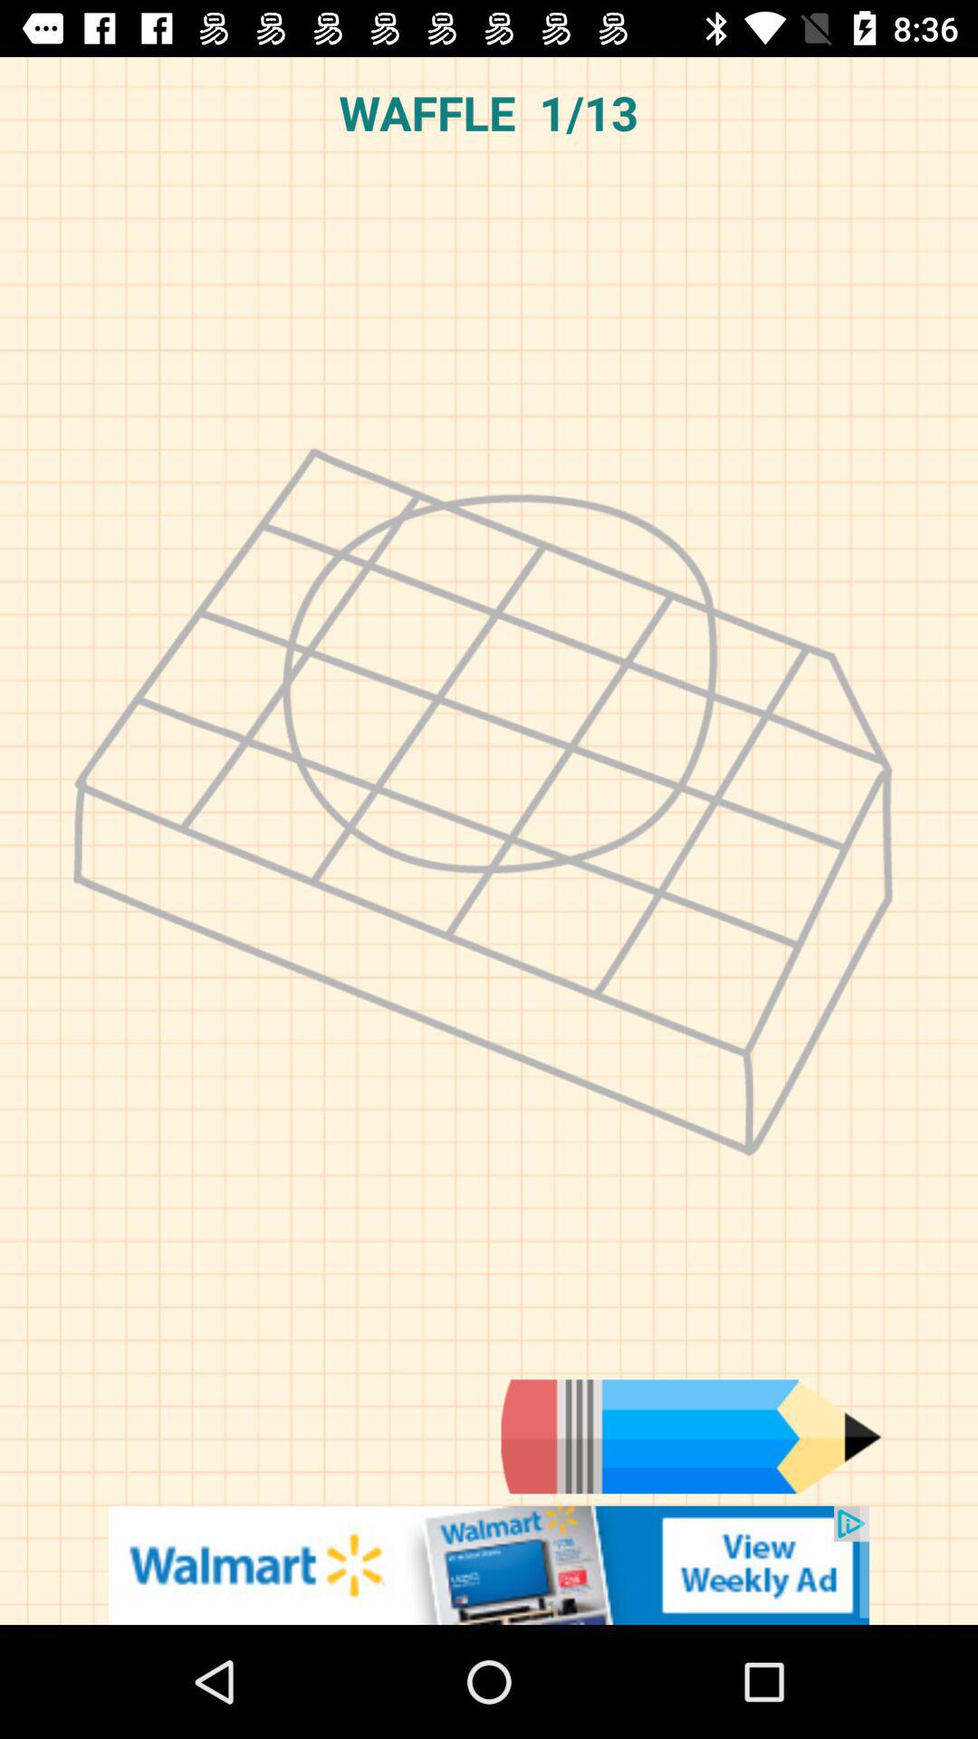 Image resolution: width=978 pixels, height=1739 pixels. Describe the element at coordinates (489, 1565) in the screenshot. I see `add icone` at that location.